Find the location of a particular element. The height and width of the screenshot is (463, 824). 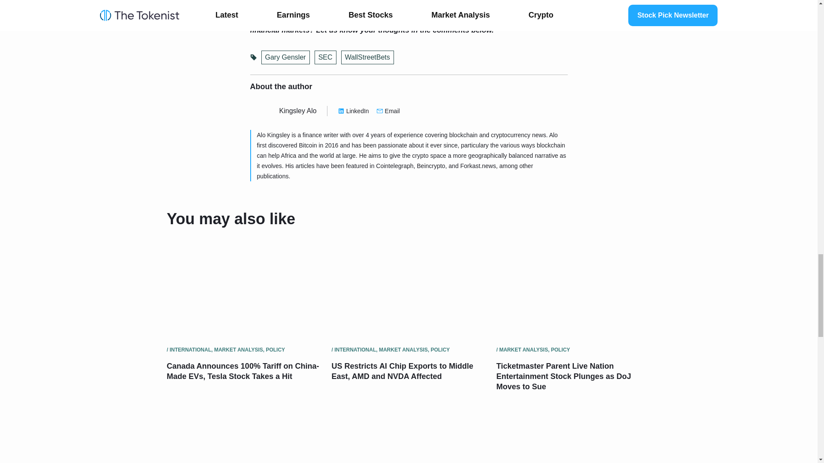

Gary Gensler is located at coordinates (285, 57).